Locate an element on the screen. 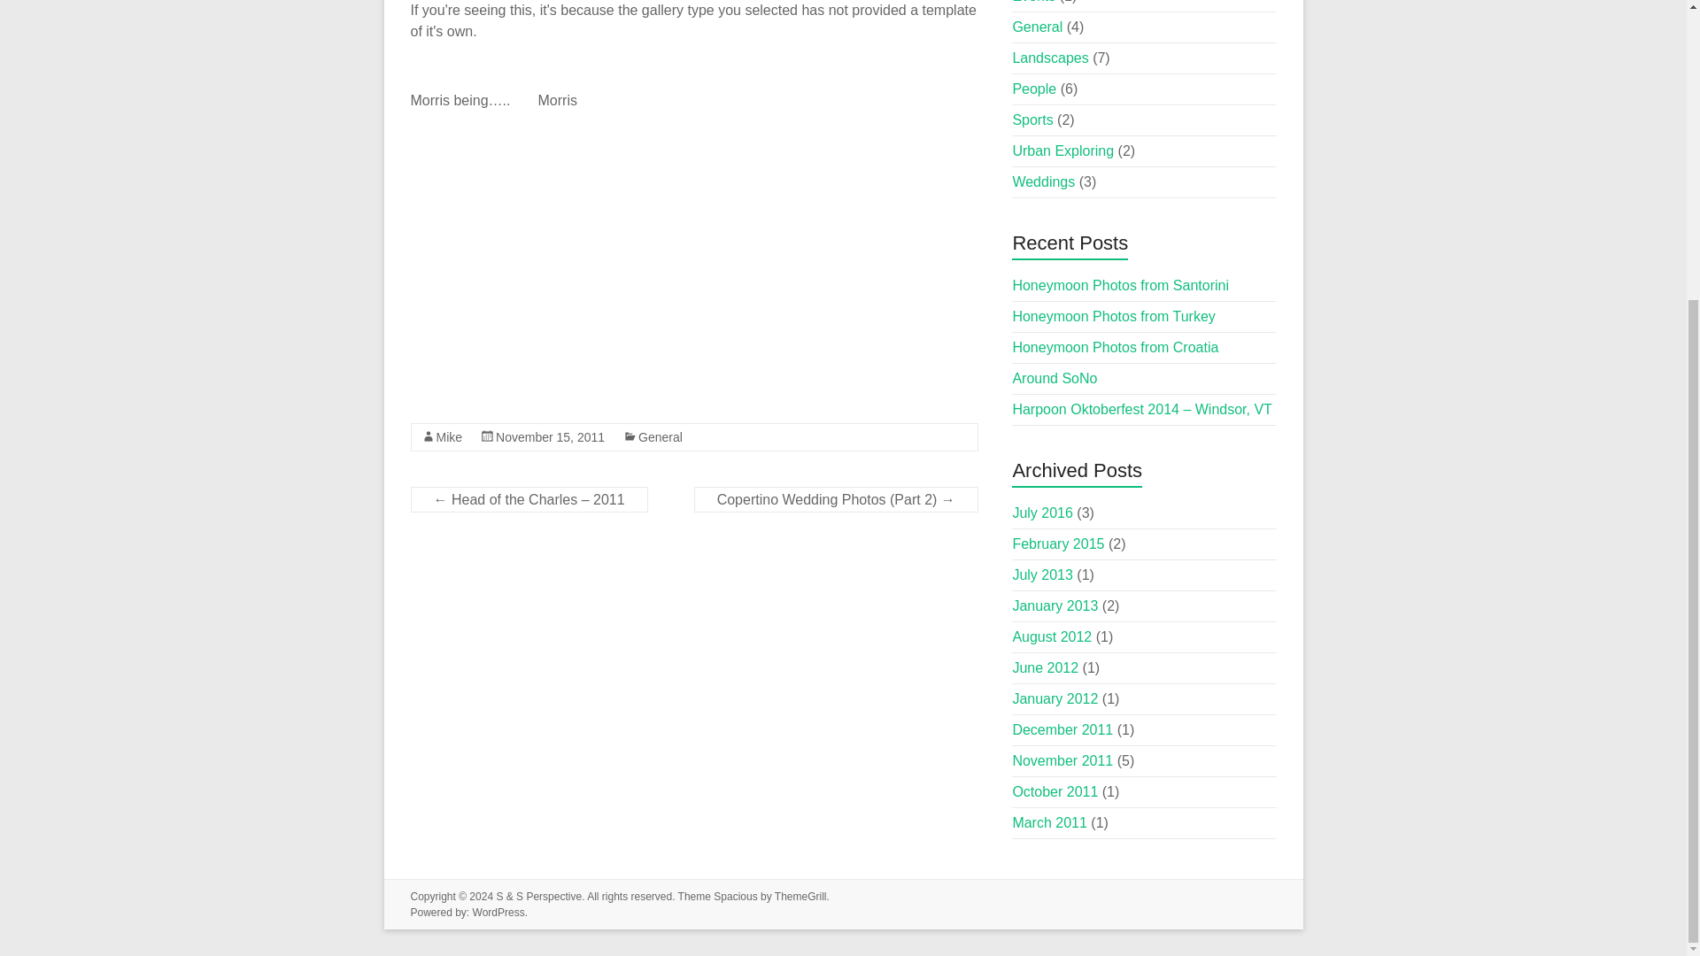 The image size is (1700, 956). General is located at coordinates (661, 437).